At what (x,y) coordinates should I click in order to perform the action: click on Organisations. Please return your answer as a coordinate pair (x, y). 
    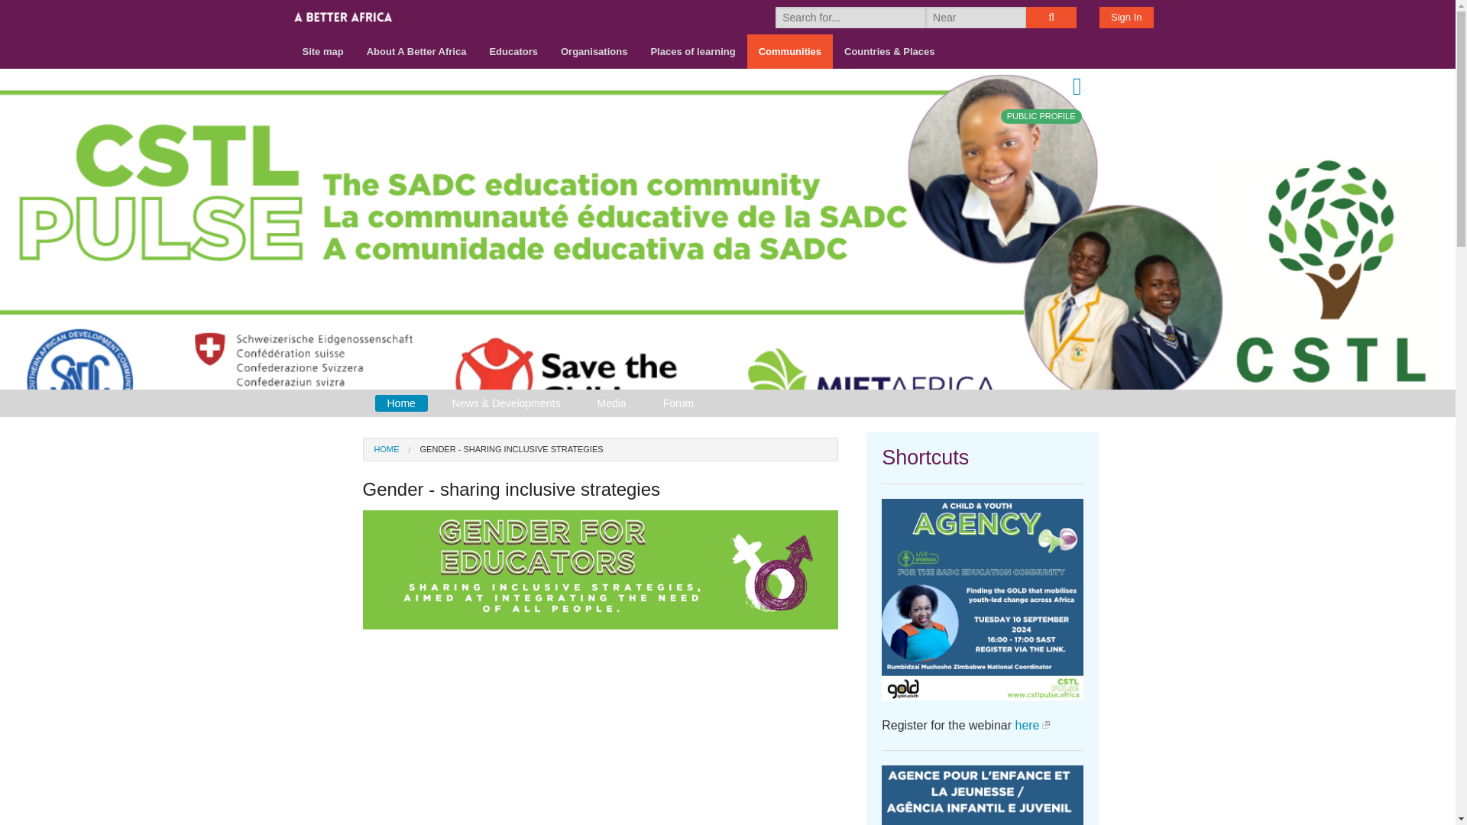
    Looking at the image, I should click on (593, 51).